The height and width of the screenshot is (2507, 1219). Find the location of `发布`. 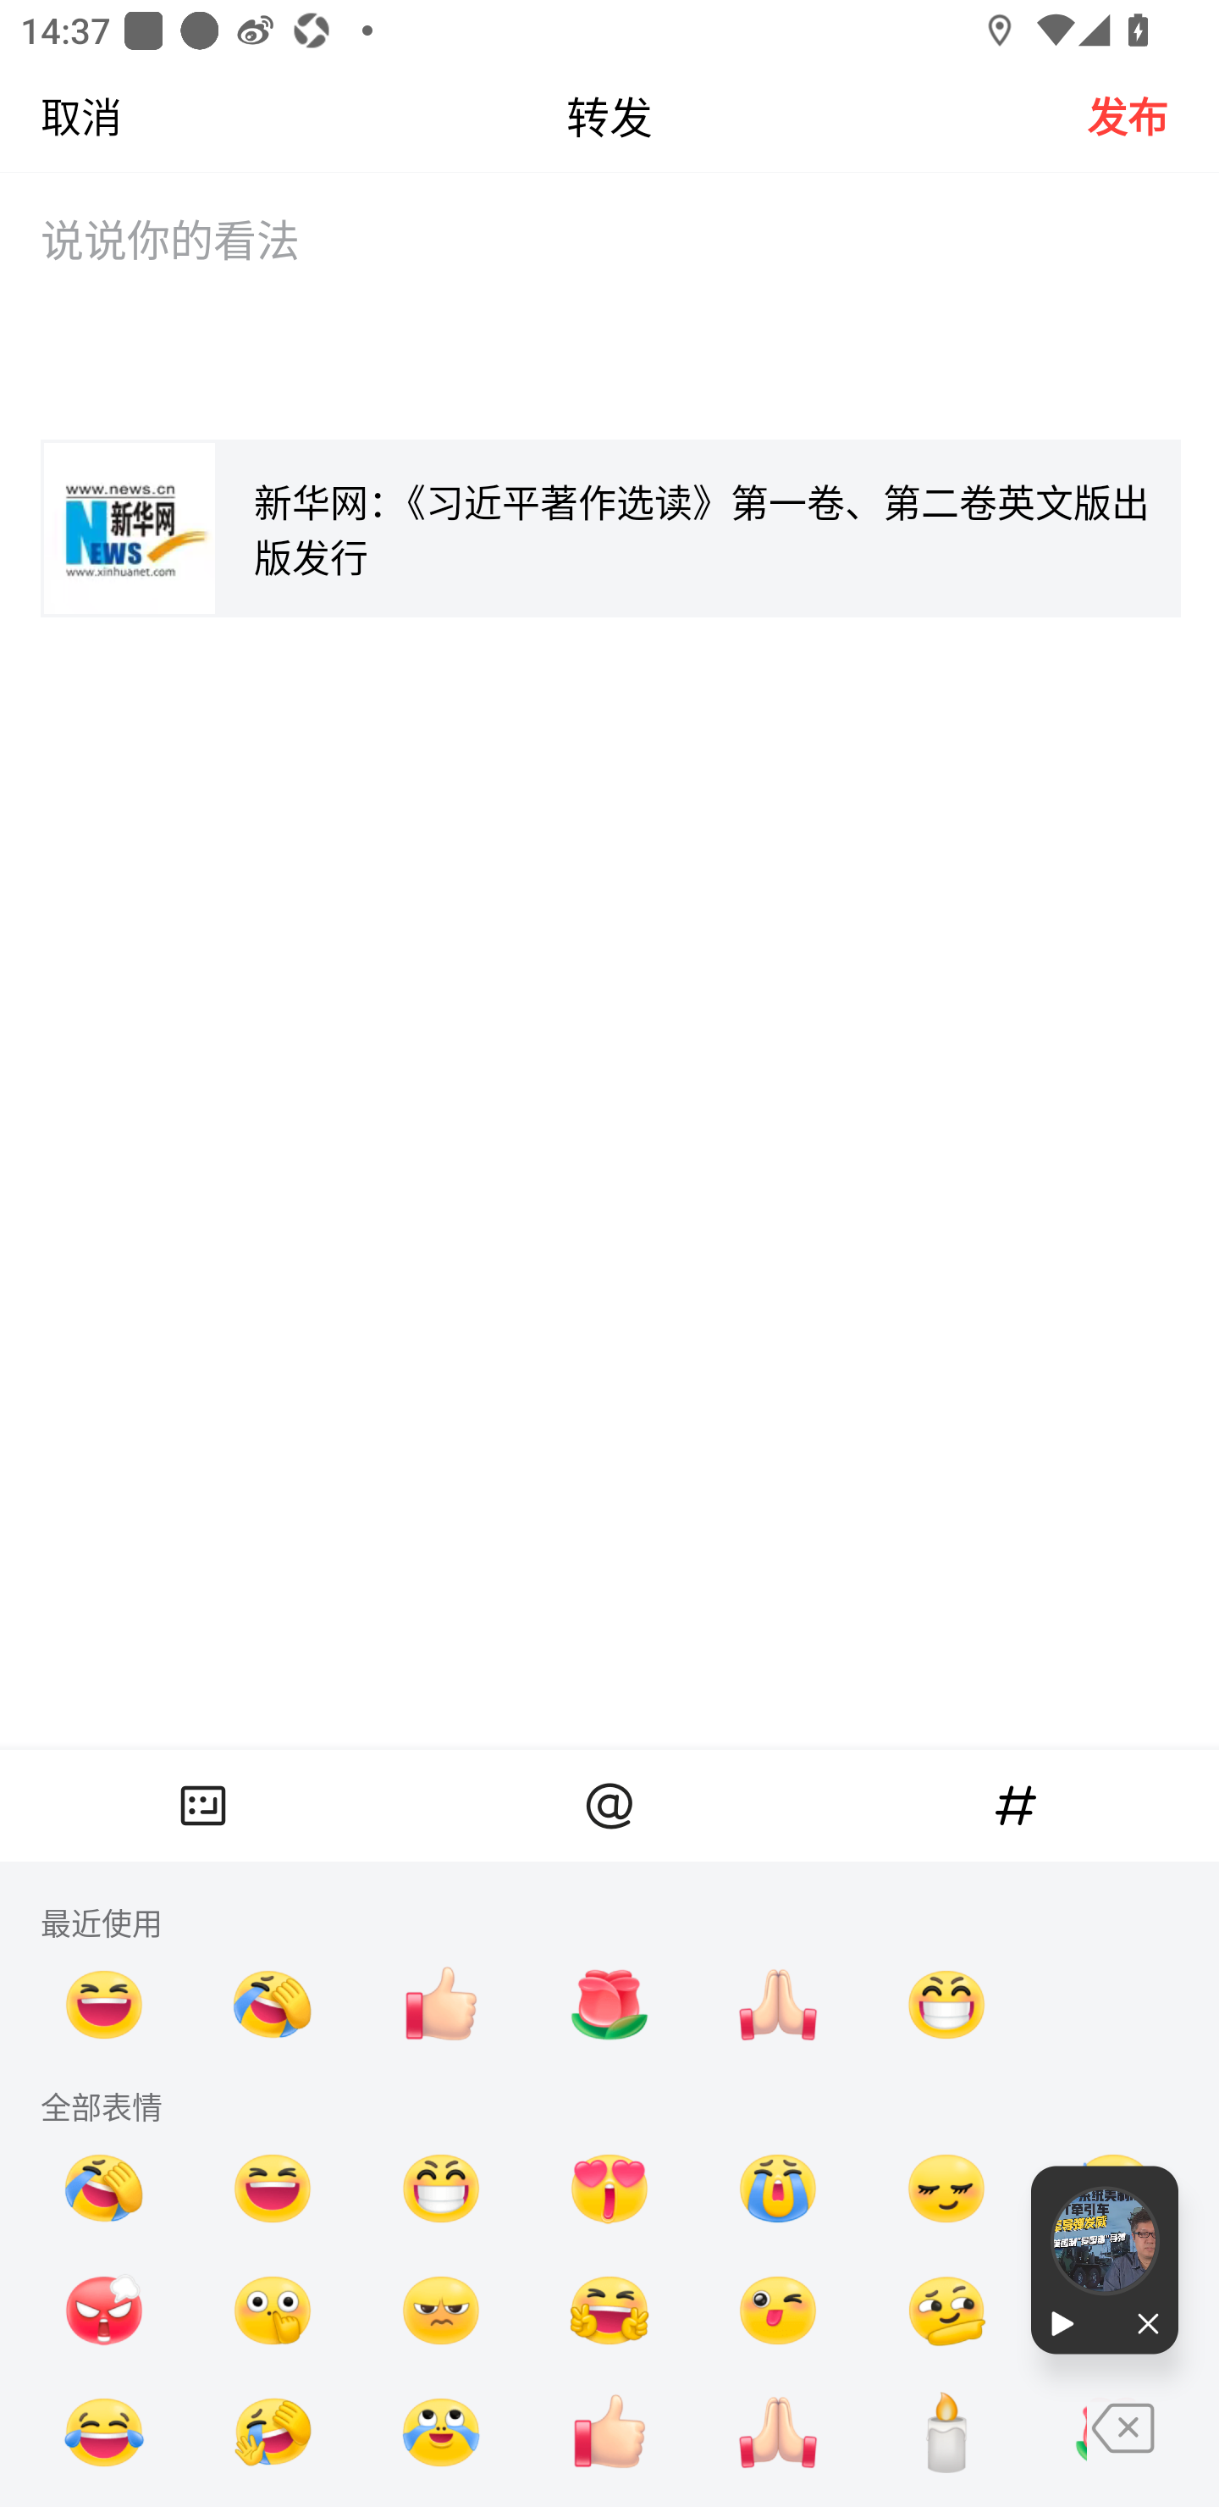

发布 is located at coordinates (1153, 115).